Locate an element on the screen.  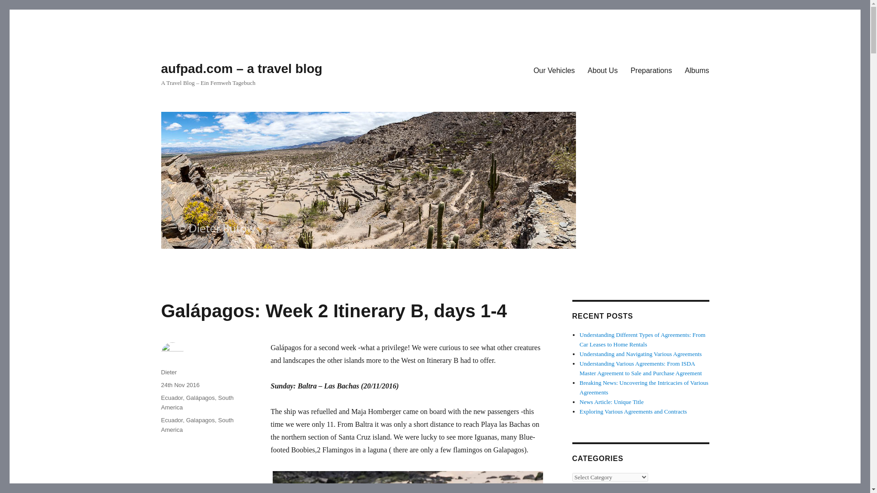
Gal B1 Baltra-Las Bachas-1 is located at coordinates (407, 481).